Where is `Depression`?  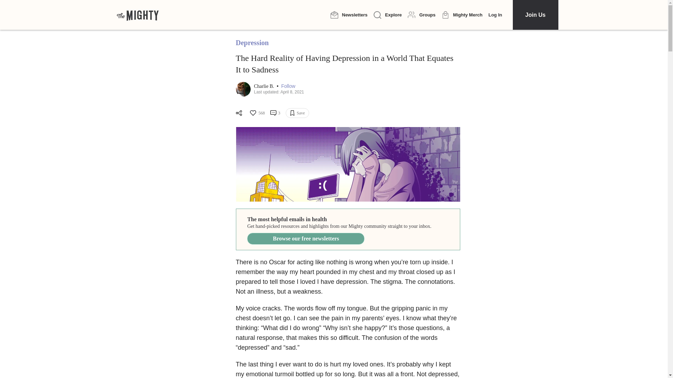
Depression is located at coordinates (252, 43).